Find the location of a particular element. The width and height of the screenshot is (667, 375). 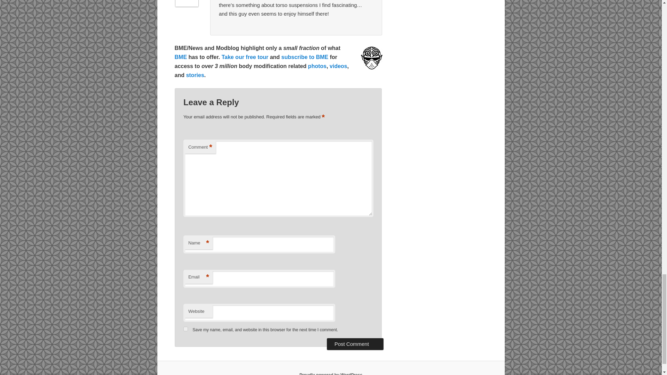

stories is located at coordinates (195, 75).